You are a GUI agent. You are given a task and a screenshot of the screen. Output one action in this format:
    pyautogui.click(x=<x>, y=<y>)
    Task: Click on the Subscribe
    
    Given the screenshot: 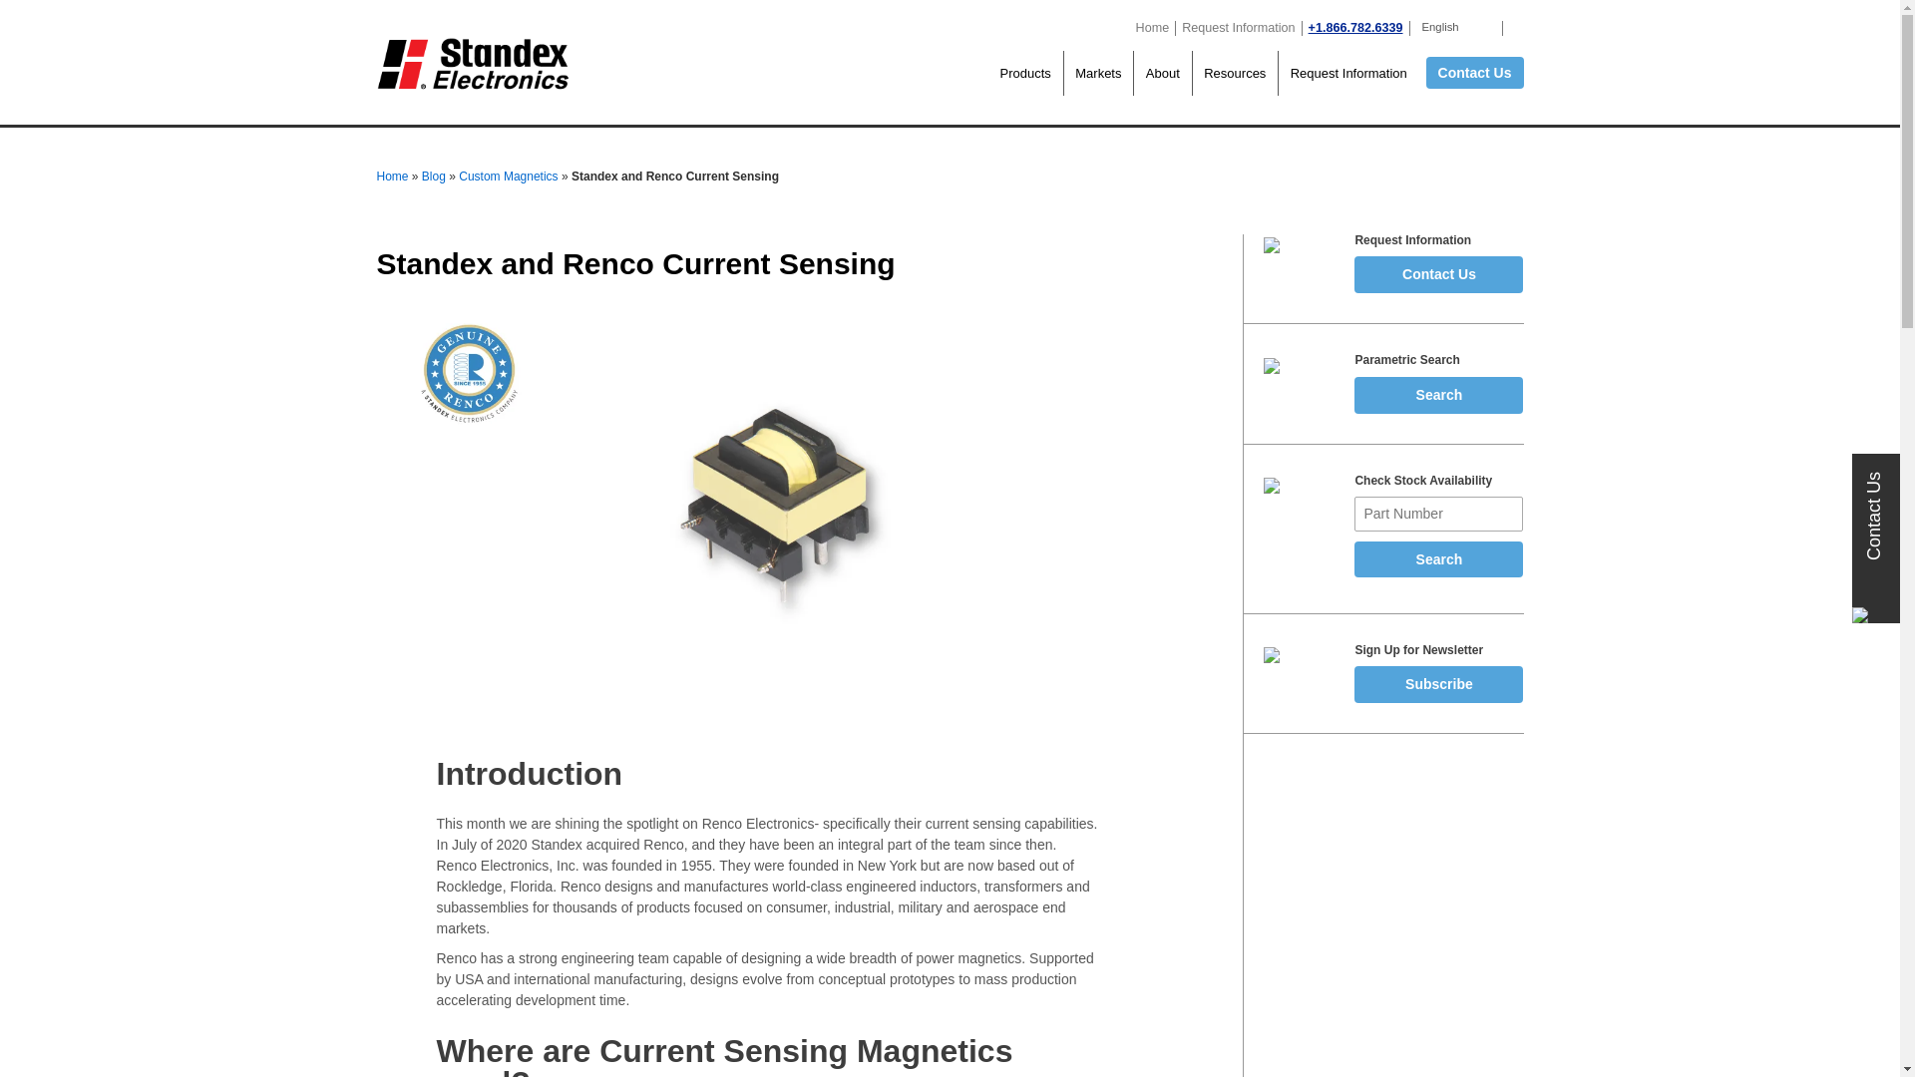 What is the action you would take?
    pyautogui.click(x=1438, y=684)
    